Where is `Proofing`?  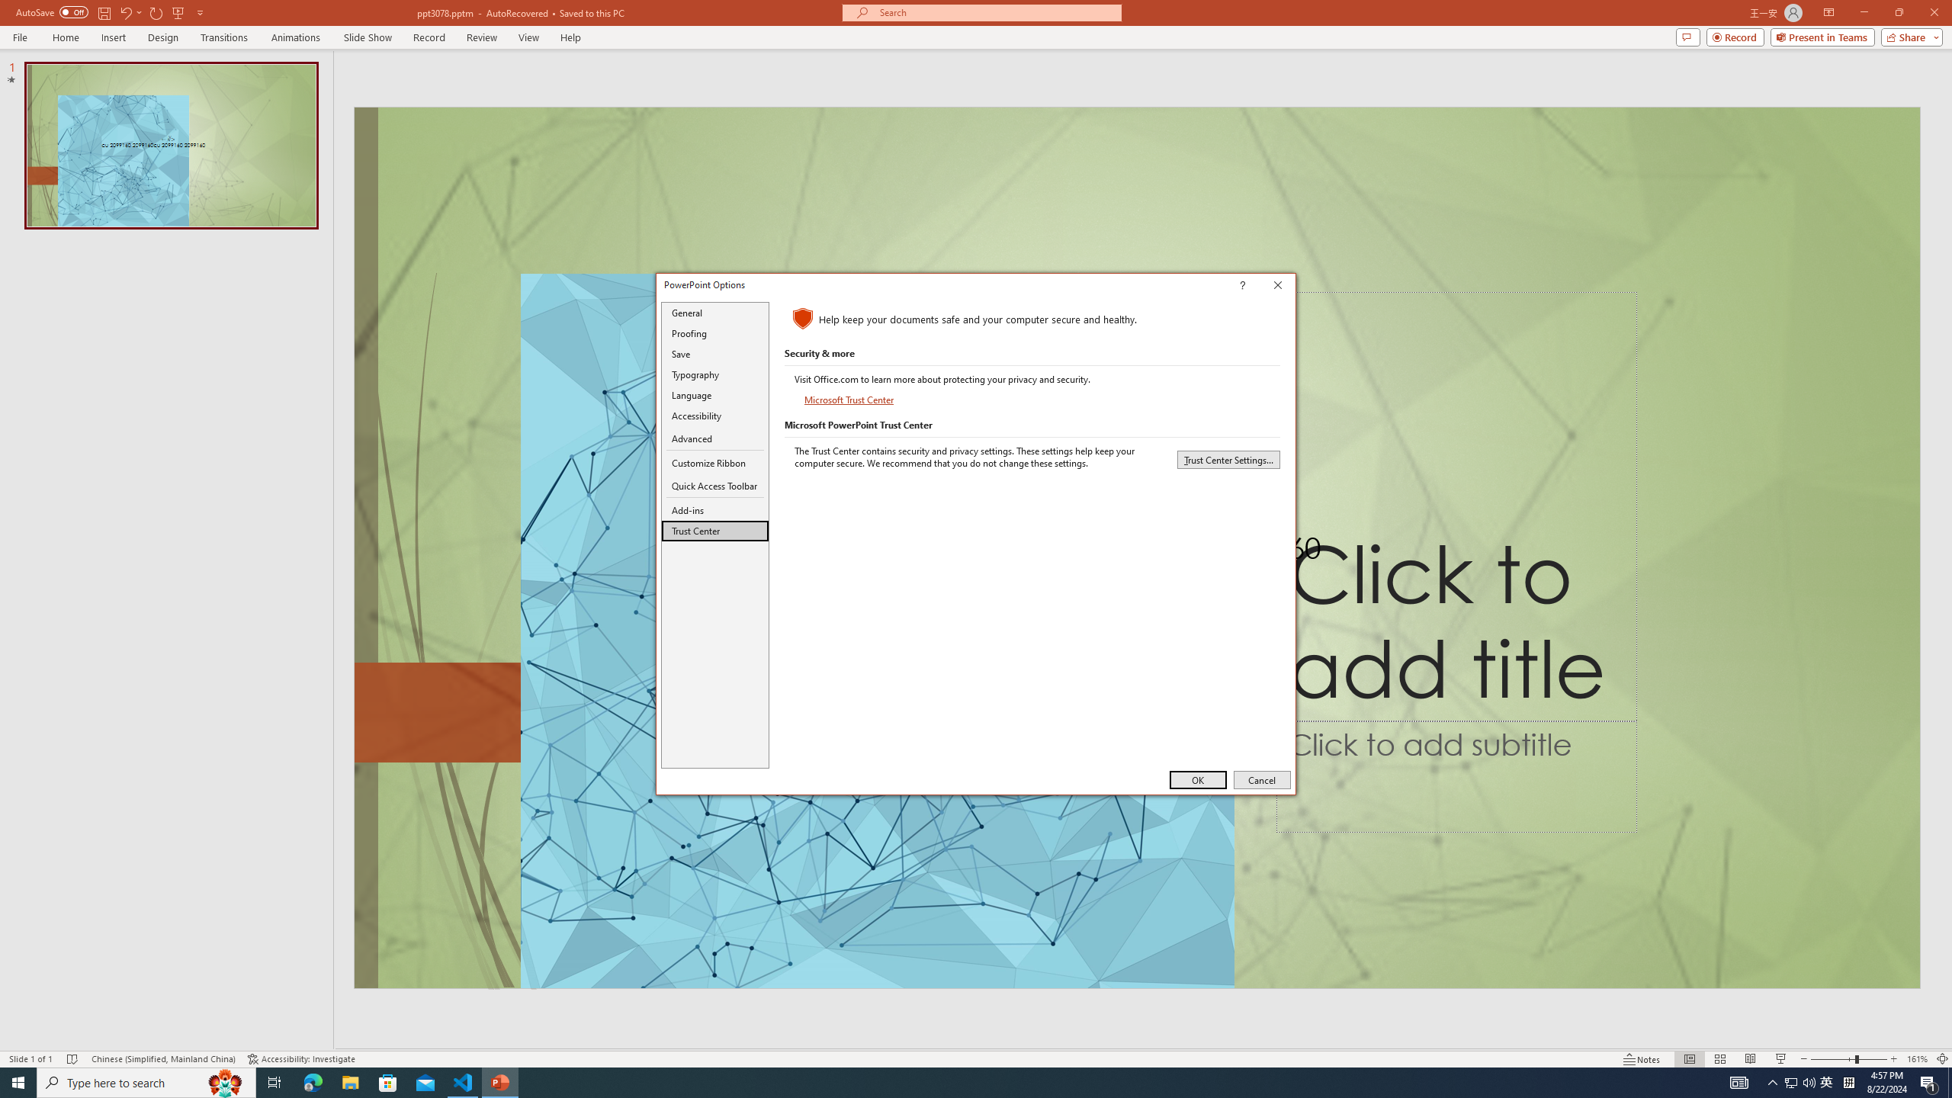
Proofing is located at coordinates (715, 332).